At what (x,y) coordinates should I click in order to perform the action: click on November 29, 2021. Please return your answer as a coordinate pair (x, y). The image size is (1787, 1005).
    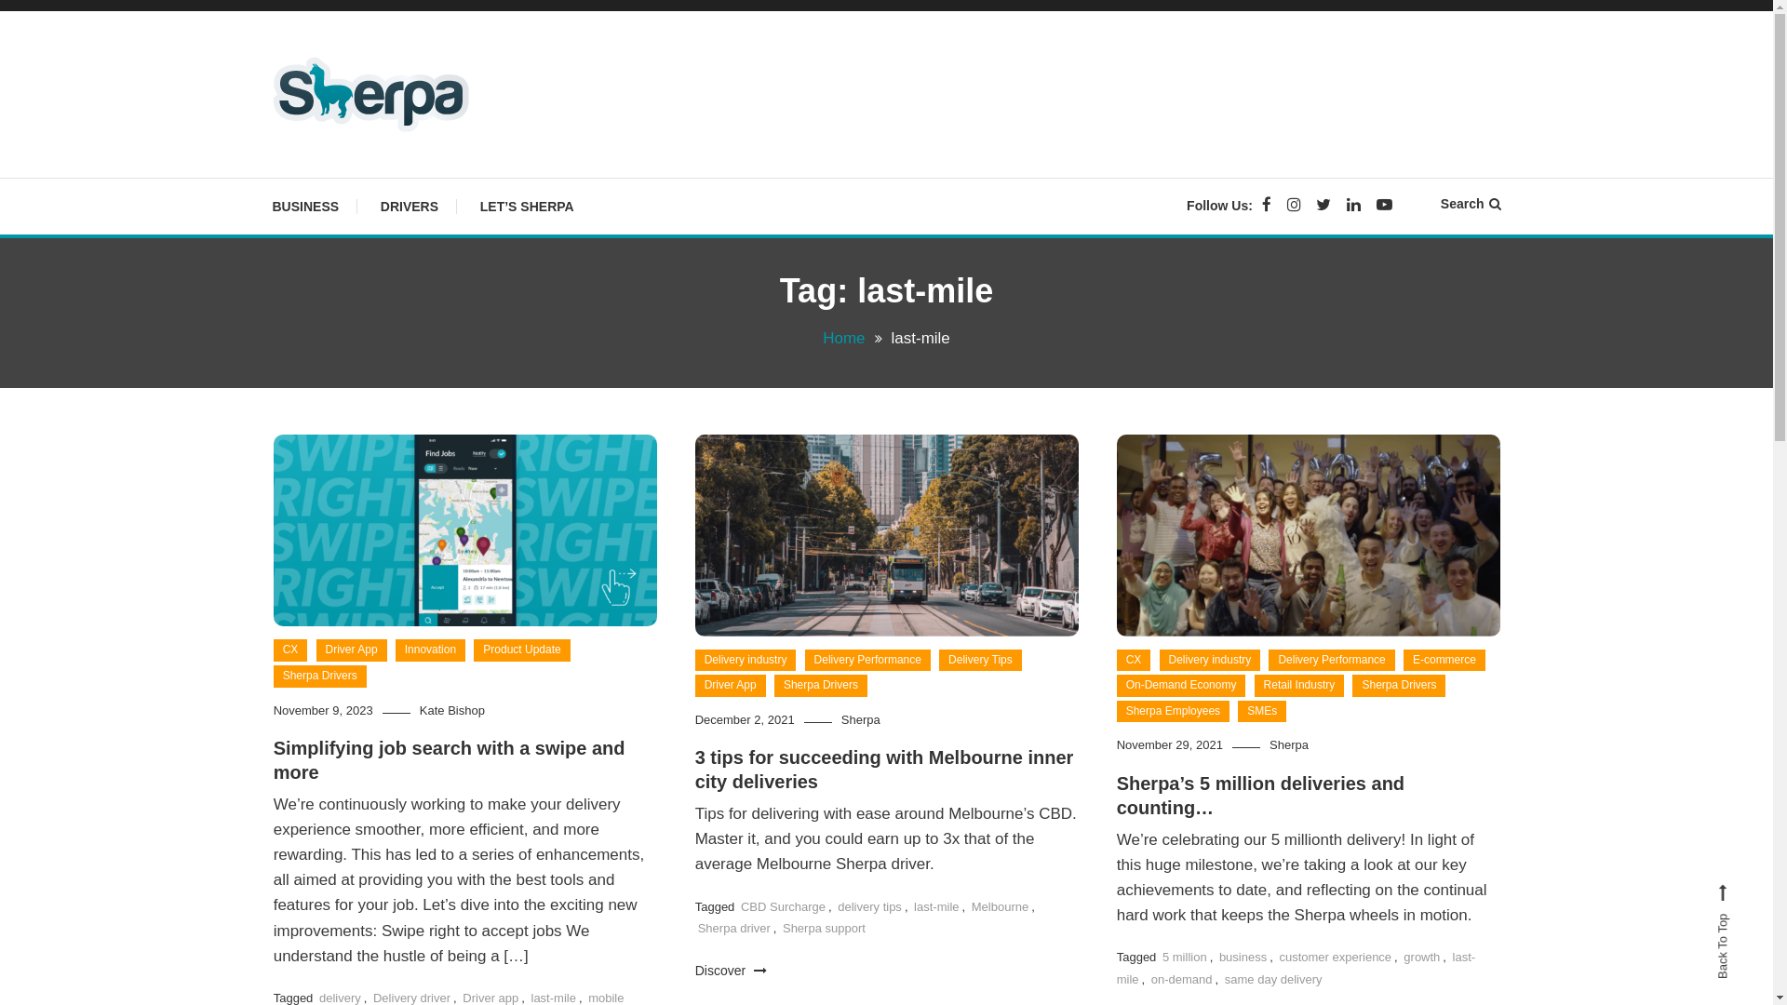
    Looking at the image, I should click on (1170, 744).